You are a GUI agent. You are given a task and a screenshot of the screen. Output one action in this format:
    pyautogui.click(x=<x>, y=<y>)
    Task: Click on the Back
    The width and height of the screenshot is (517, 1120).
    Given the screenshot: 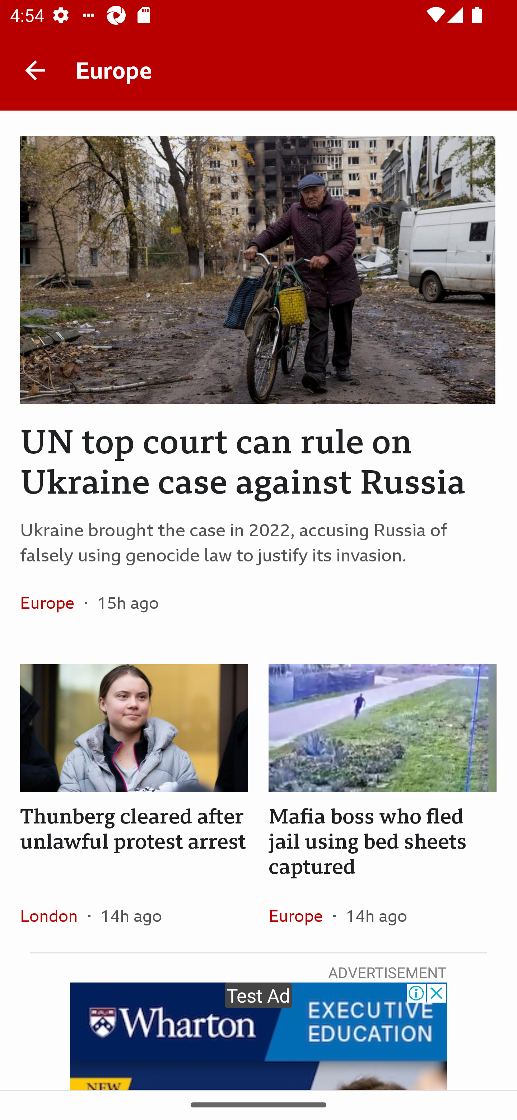 What is the action you would take?
    pyautogui.click(x=35, y=70)
    